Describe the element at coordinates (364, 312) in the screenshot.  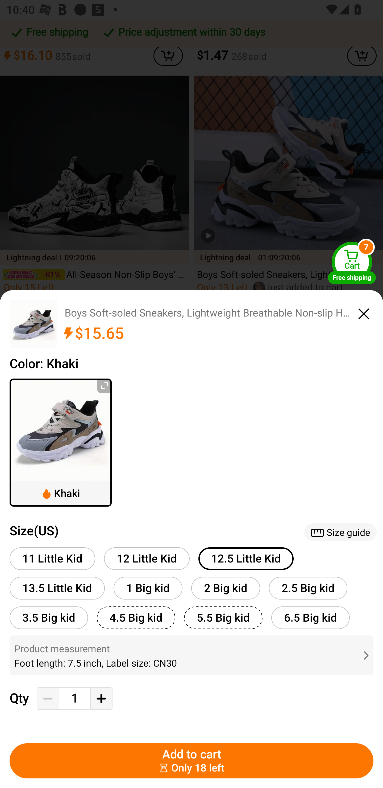
I see `close` at that location.